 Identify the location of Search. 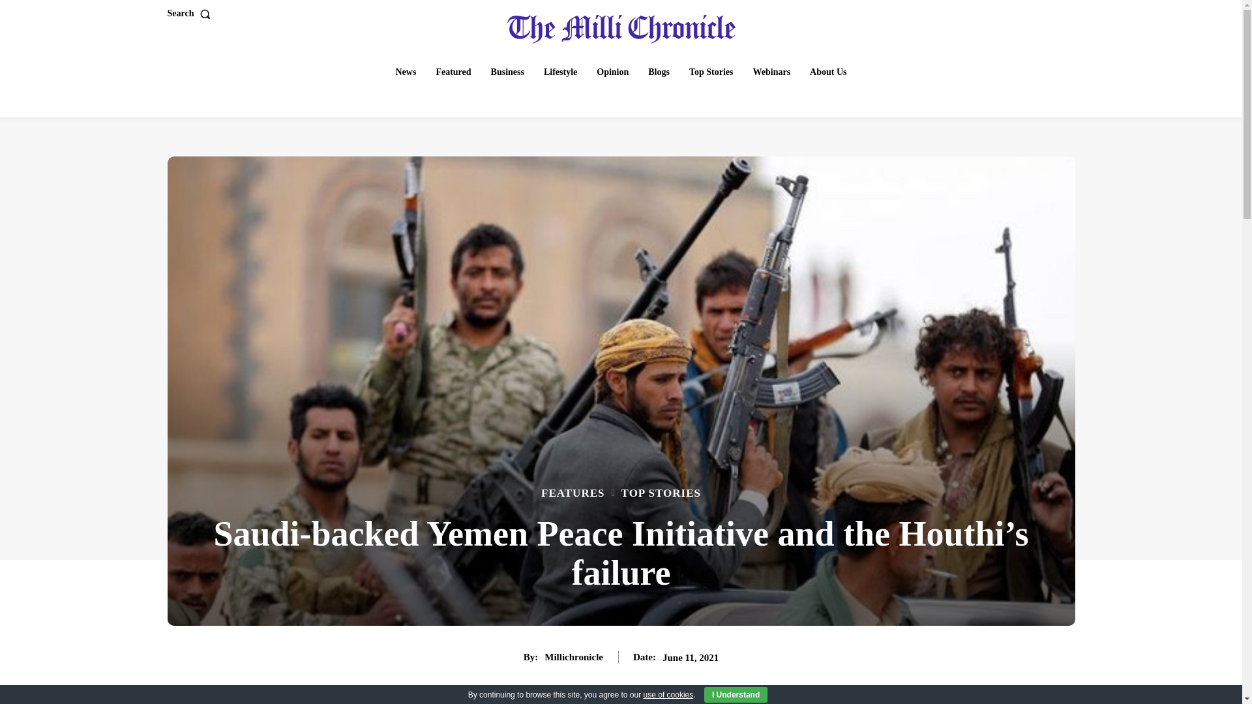
(190, 14).